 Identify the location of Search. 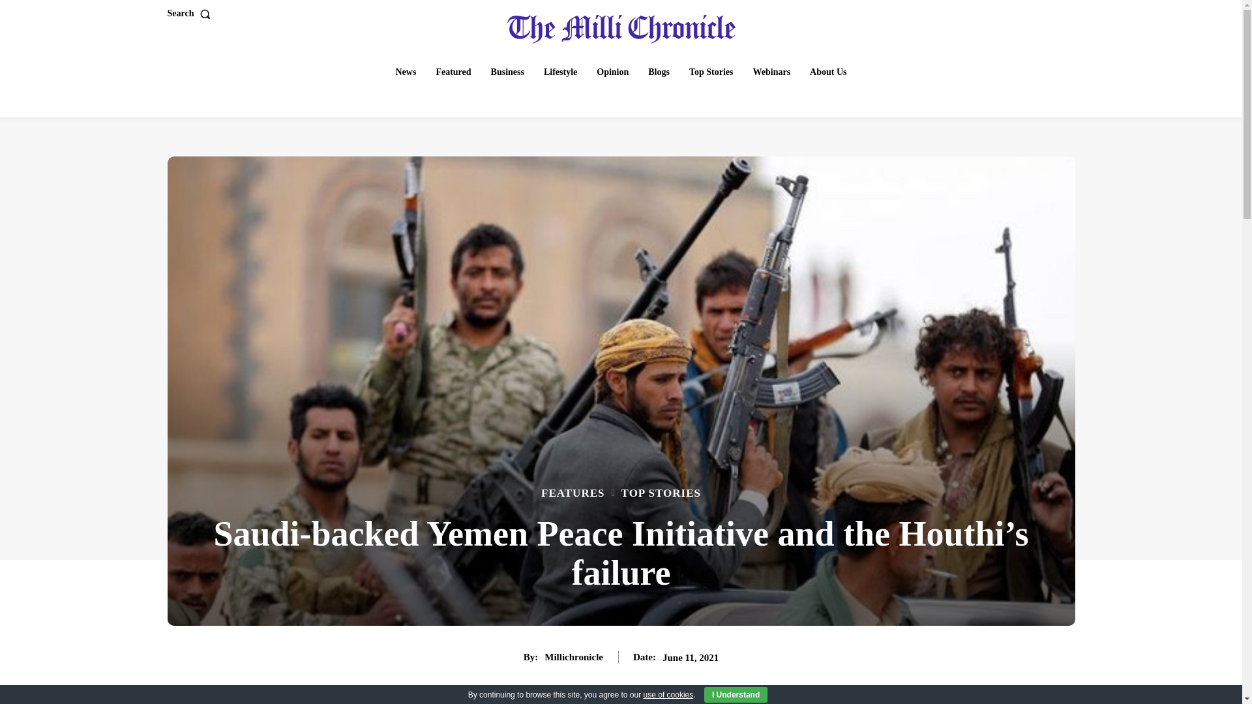
(190, 14).